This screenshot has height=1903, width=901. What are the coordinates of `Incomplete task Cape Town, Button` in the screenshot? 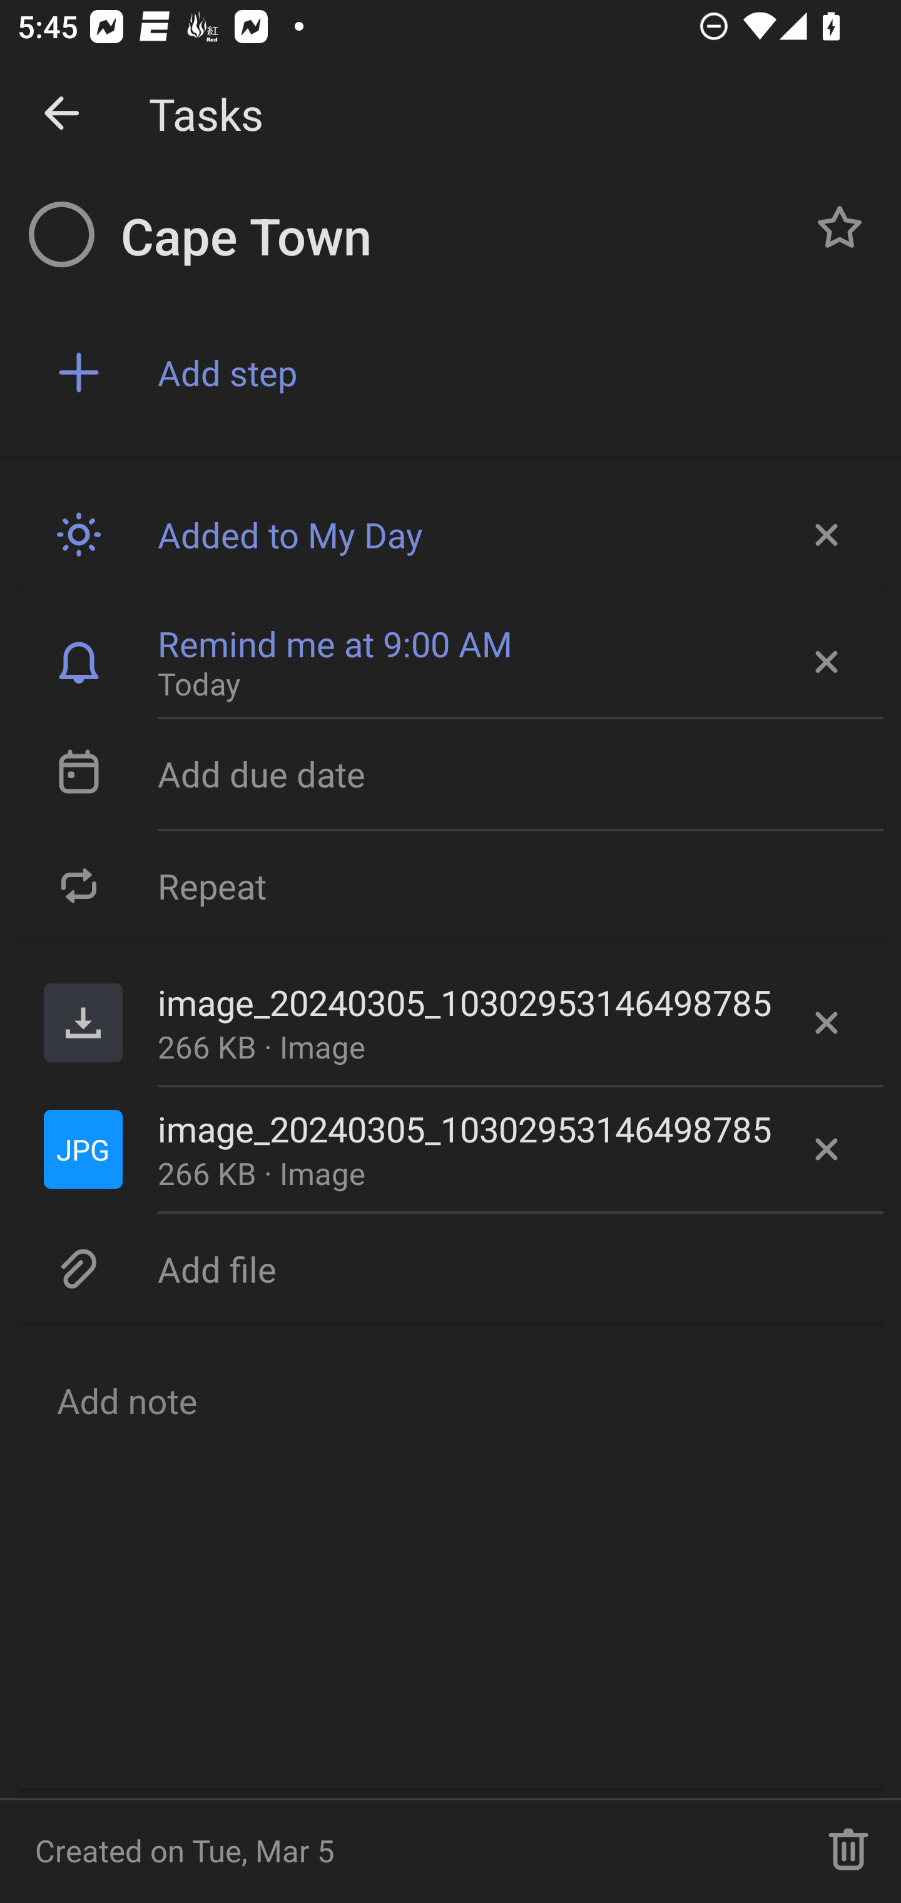 It's located at (61, 234).